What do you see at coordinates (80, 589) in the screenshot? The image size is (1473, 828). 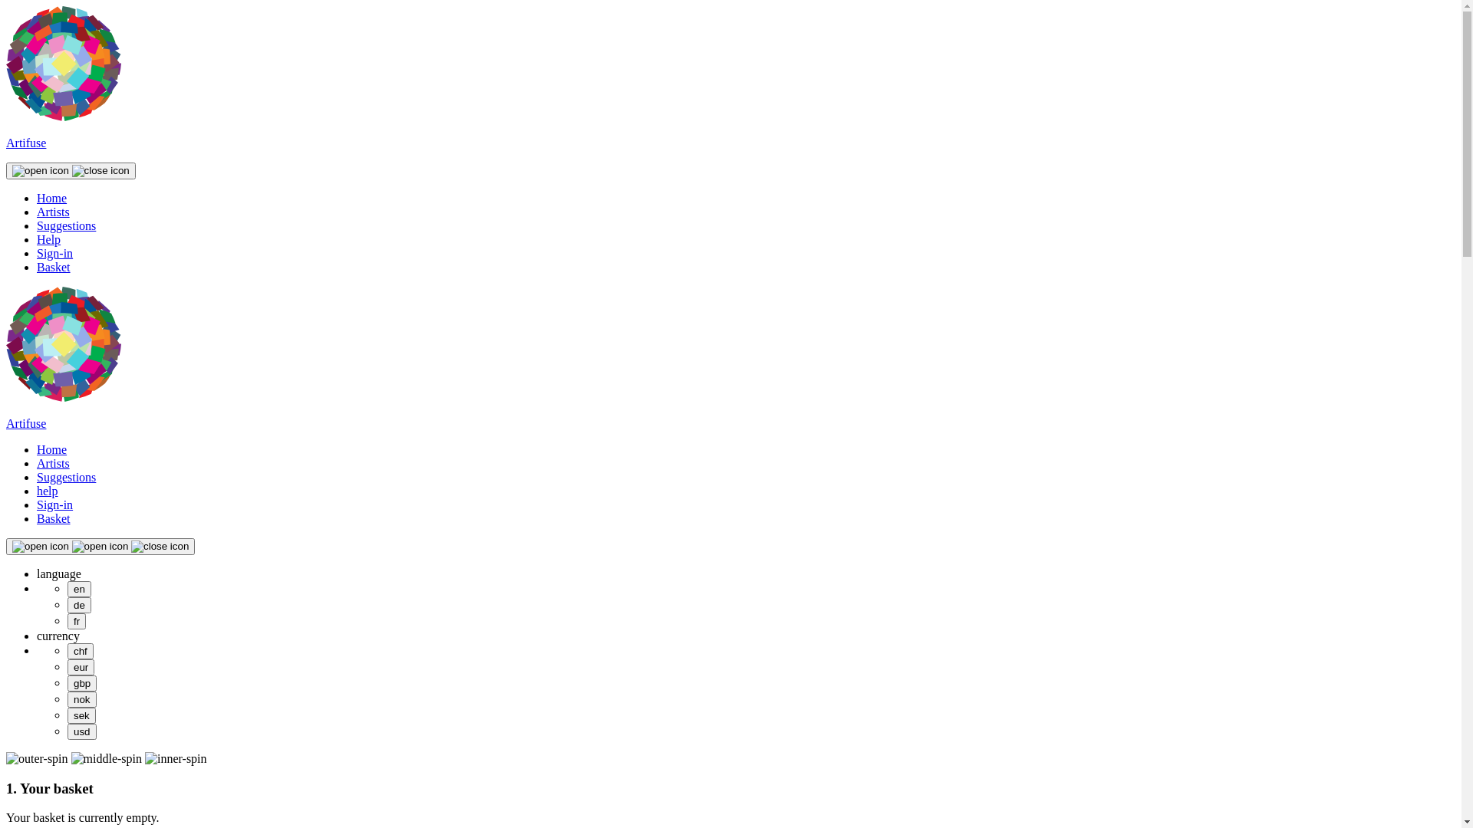 I see `en` at bounding box center [80, 589].